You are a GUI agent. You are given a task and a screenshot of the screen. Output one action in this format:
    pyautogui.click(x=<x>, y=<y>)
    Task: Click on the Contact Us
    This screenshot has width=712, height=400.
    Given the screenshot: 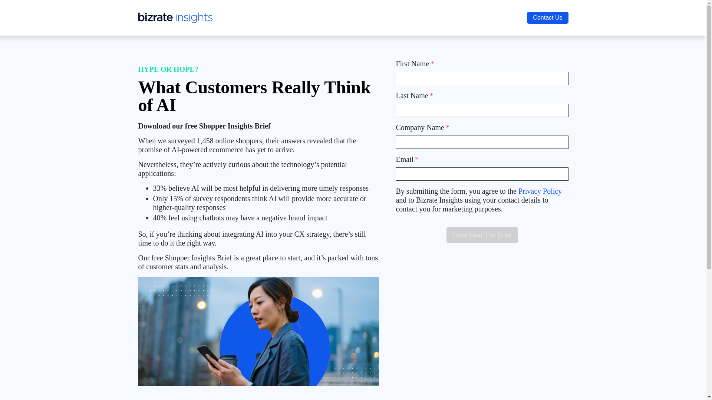 What is the action you would take?
    pyautogui.click(x=547, y=18)
    